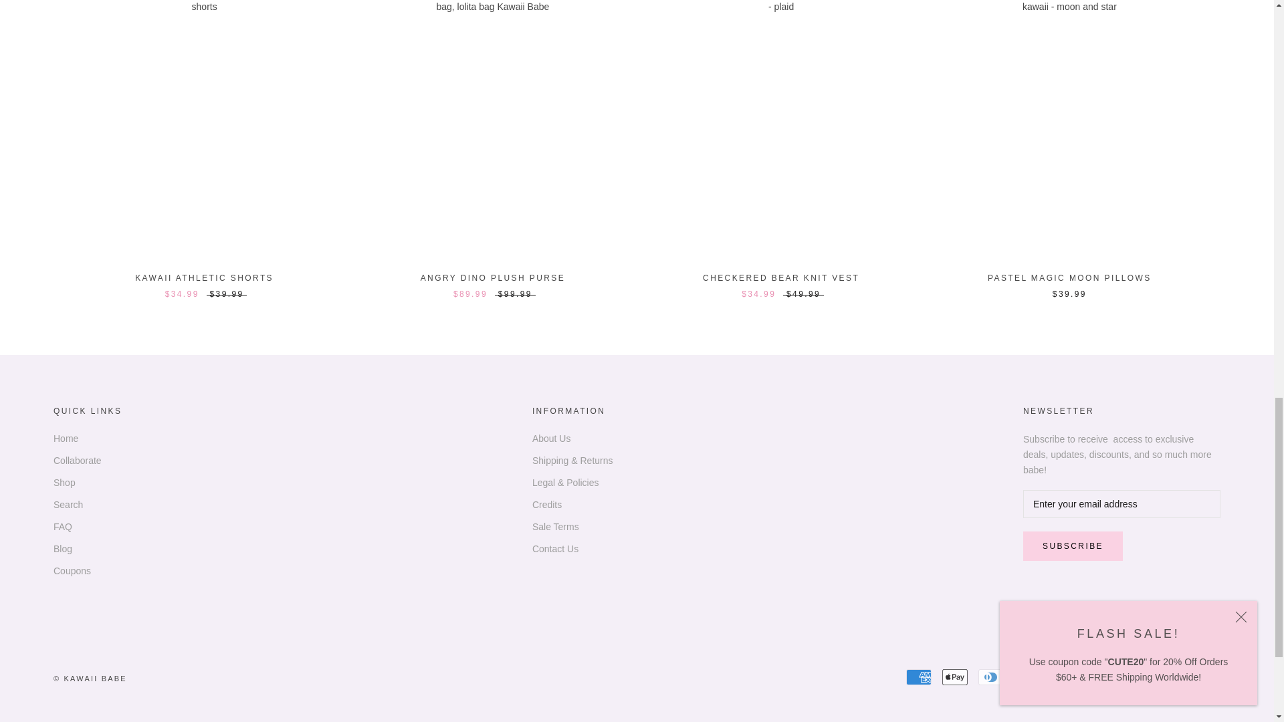 Image resolution: width=1284 pixels, height=722 pixels. What do you see at coordinates (1135, 677) in the screenshot?
I see `PayPal` at bounding box center [1135, 677].